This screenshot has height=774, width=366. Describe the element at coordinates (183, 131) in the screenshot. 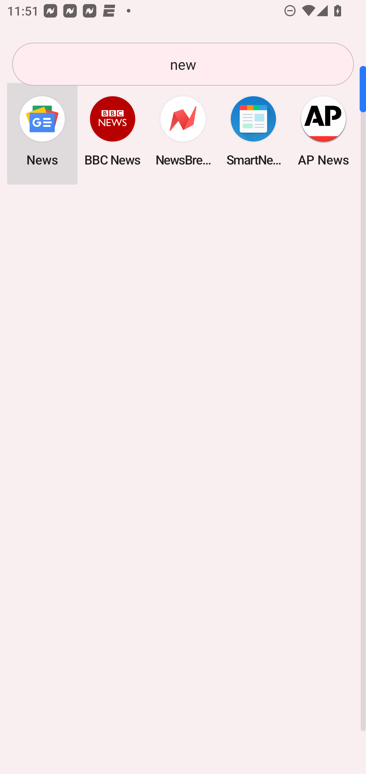

I see `NewsBreak` at that location.